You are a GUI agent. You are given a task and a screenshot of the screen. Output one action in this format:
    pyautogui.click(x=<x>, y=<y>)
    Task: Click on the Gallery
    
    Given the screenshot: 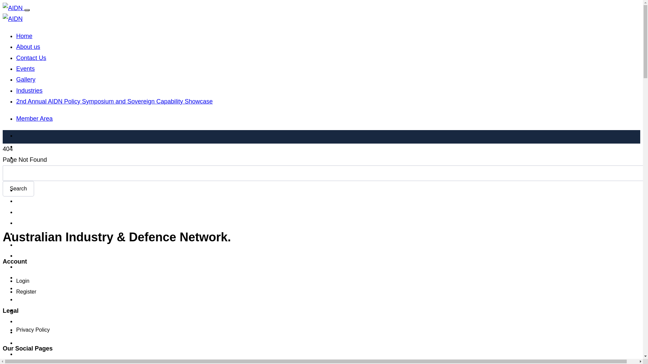 What is the action you would take?
    pyautogui.click(x=26, y=80)
    